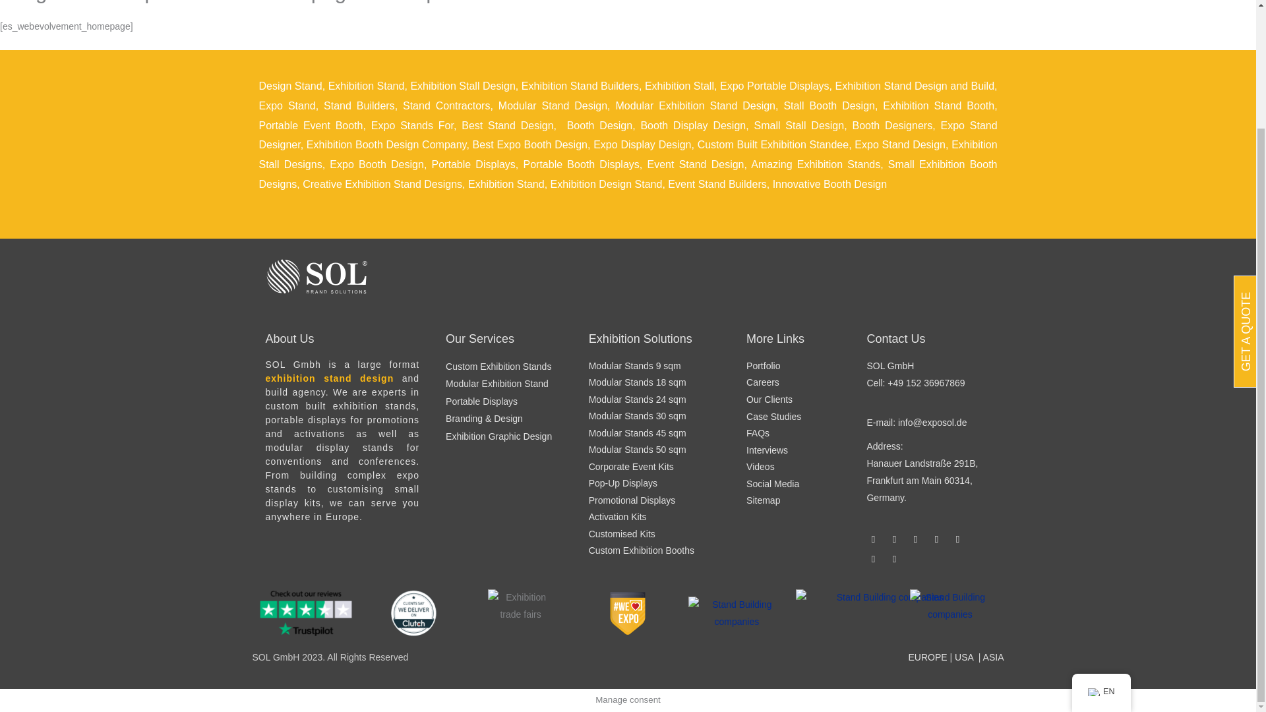  I want to click on Stand Contractors, so click(446, 105).